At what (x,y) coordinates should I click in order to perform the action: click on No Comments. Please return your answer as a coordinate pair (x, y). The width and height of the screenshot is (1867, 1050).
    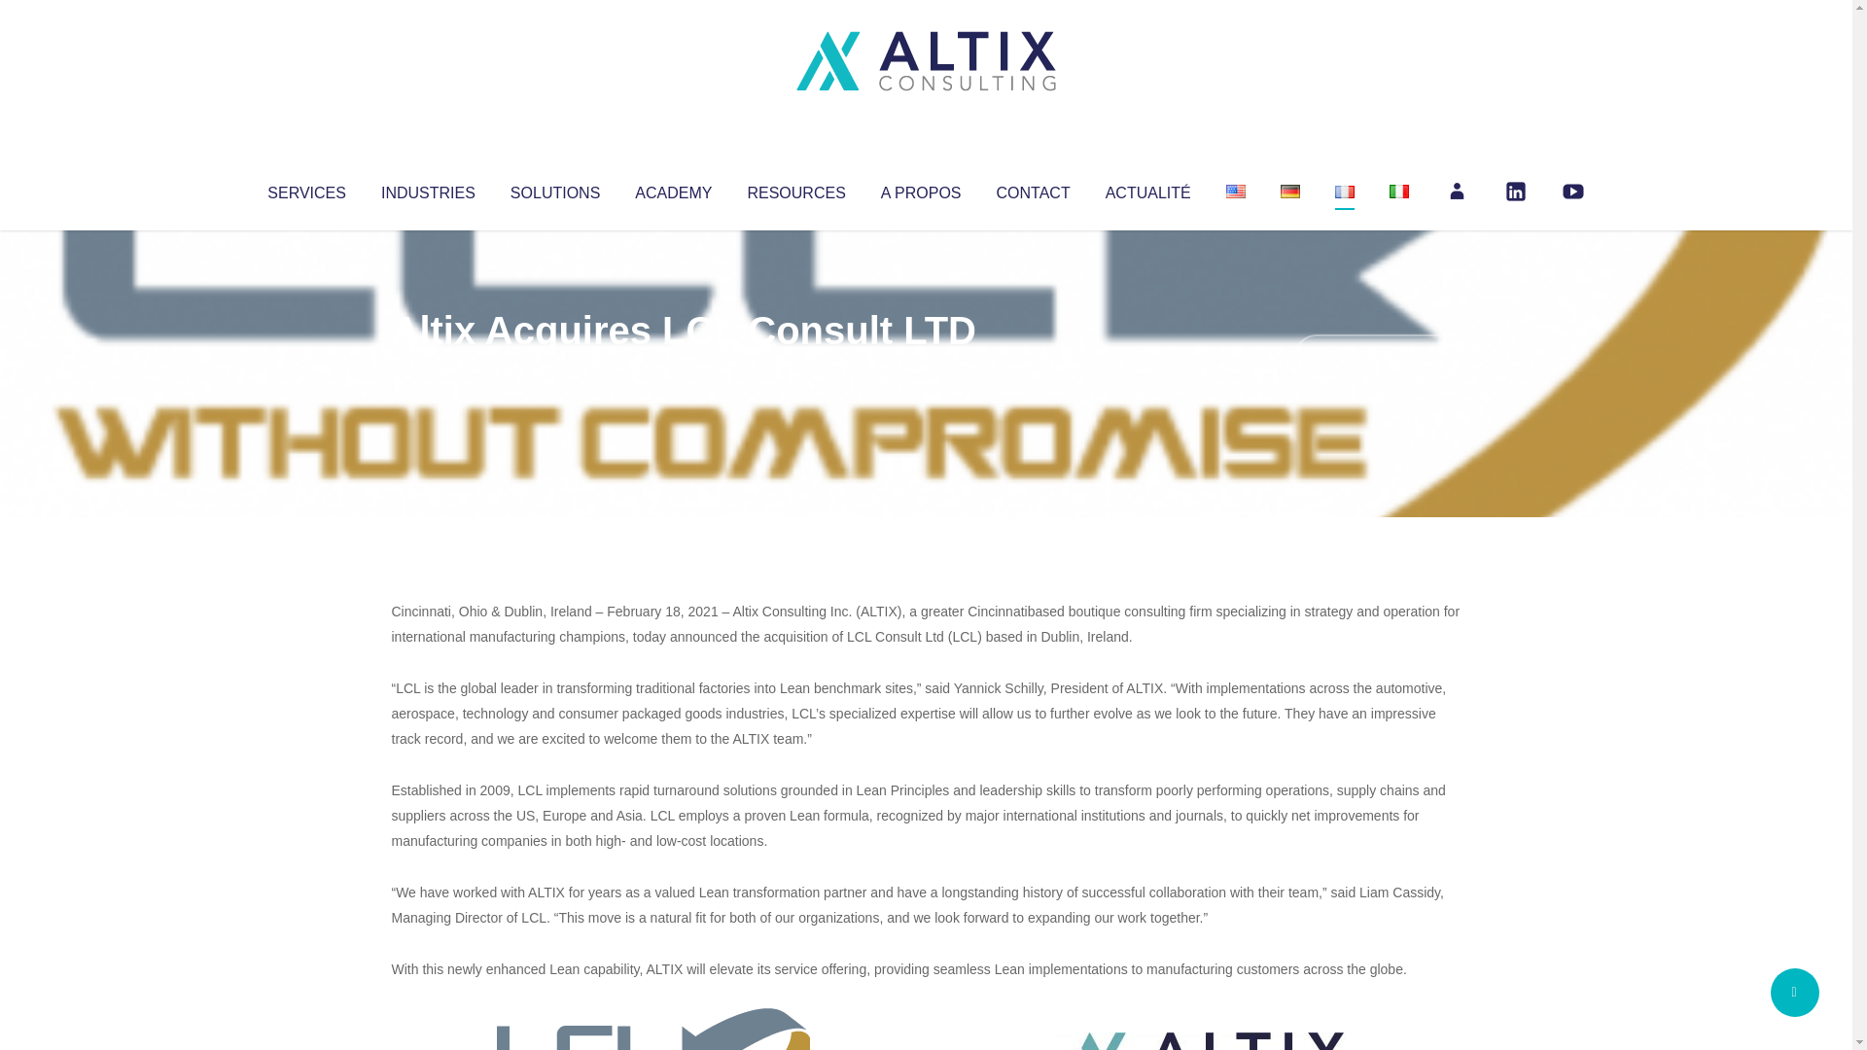
    Looking at the image, I should click on (1377, 356).